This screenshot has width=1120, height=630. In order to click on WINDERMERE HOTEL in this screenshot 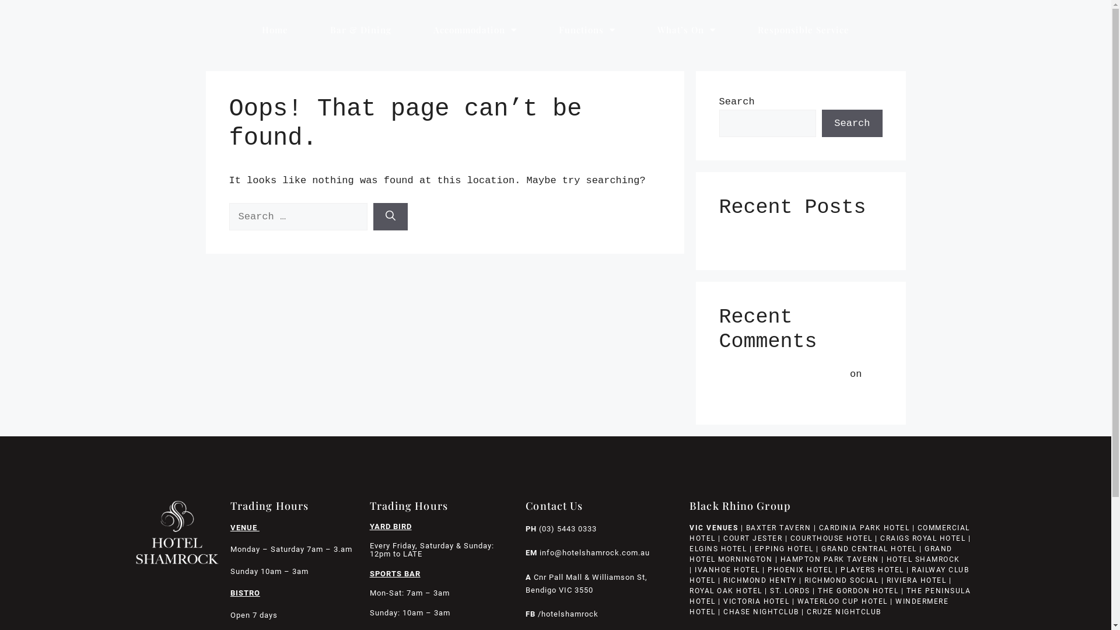, I will do `click(819, 607)`.